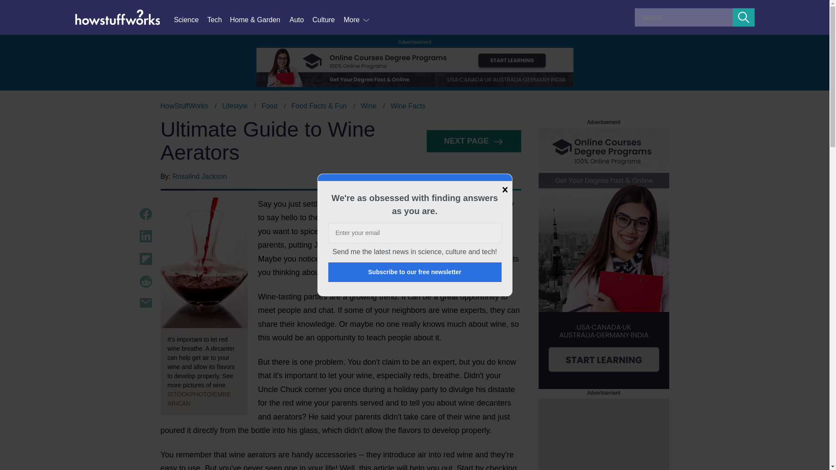 This screenshot has height=470, width=836. I want to click on Share Content via Email, so click(145, 303).